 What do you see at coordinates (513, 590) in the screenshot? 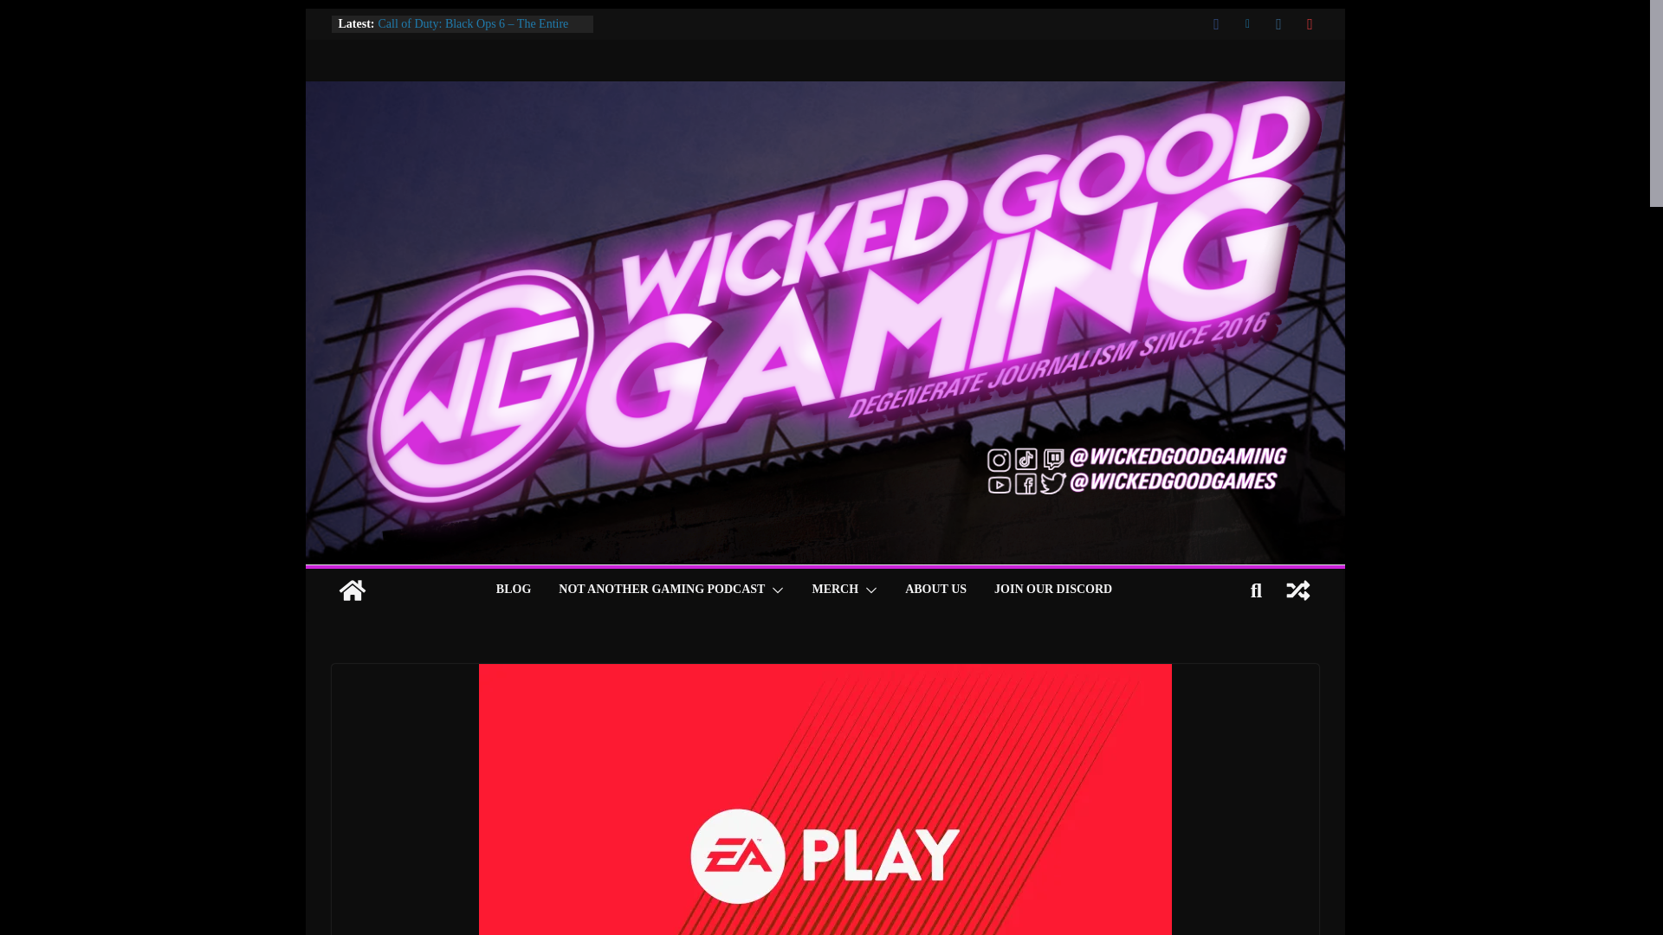
I see `BLOG` at bounding box center [513, 590].